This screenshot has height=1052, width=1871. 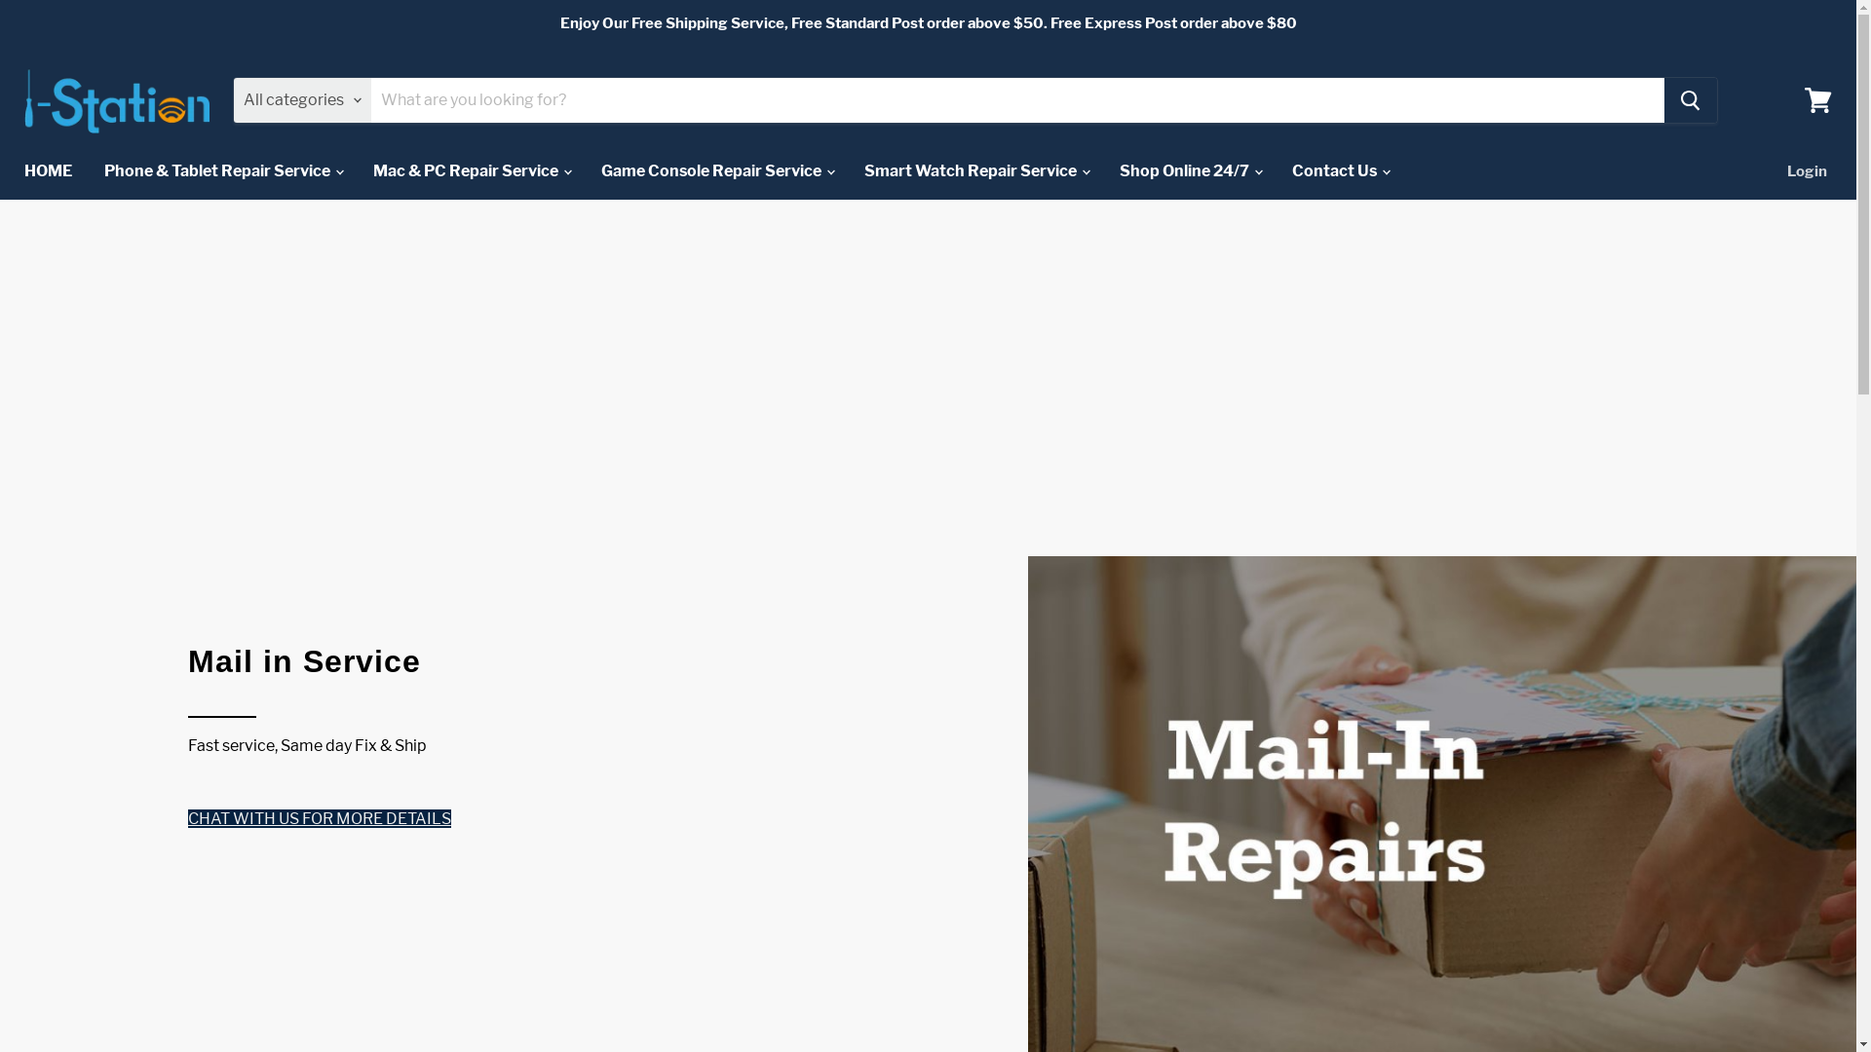 What do you see at coordinates (472, 171) in the screenshot?
I see `Mac & PC Repair Service` at bounding box center [472, 171].